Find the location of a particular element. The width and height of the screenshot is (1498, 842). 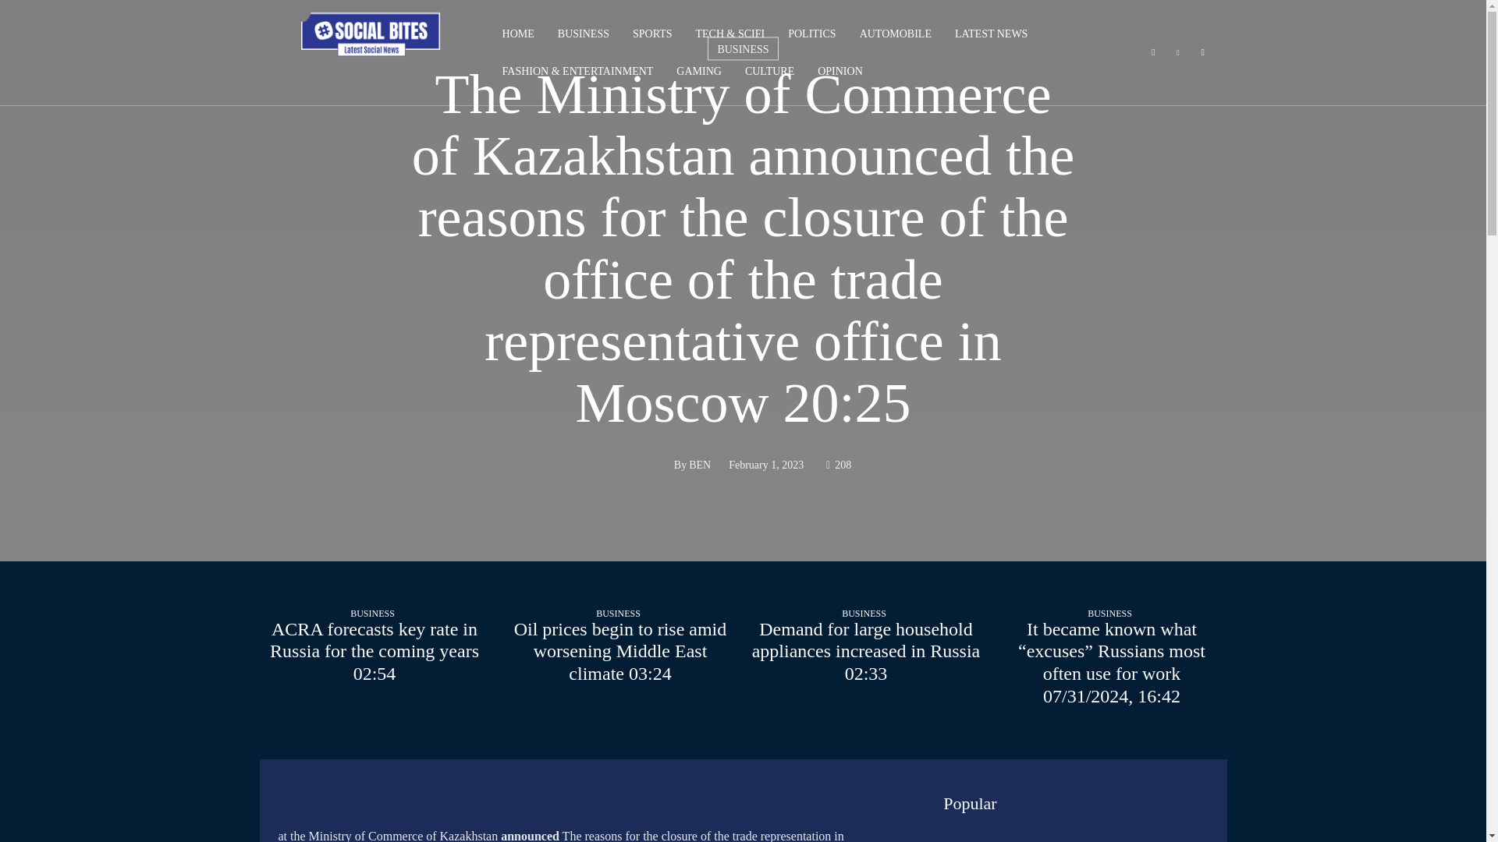

LATEST NEWS is located at coordinates (991, 34).